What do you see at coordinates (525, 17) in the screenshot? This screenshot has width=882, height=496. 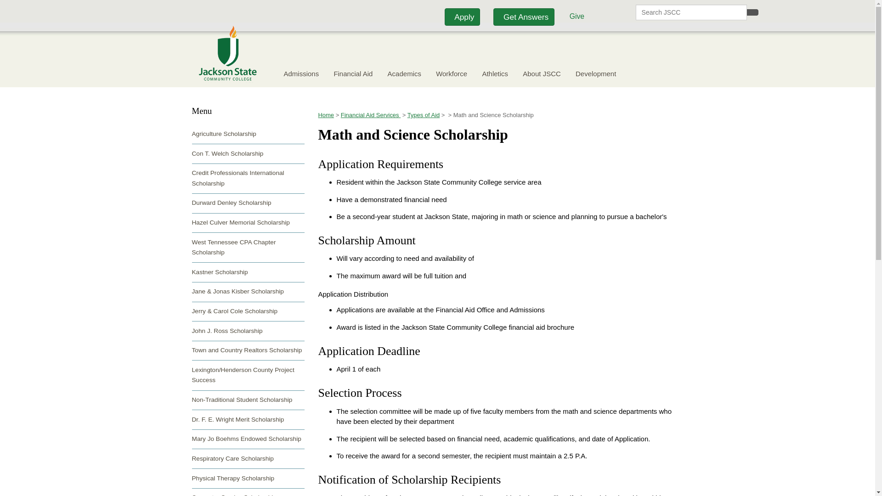 I see `  Get Answers` at bounding box center [525, 17].